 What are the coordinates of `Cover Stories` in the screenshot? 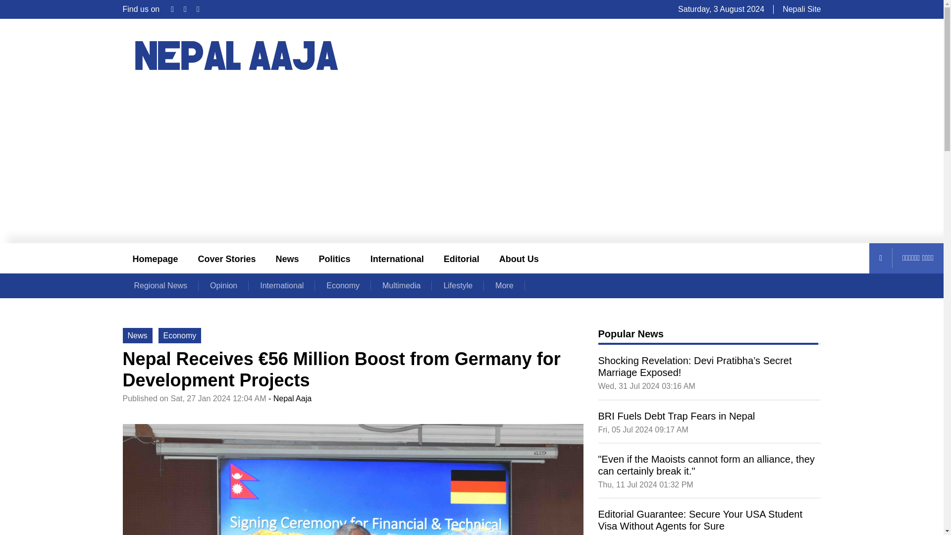 It's located at (227, 258).